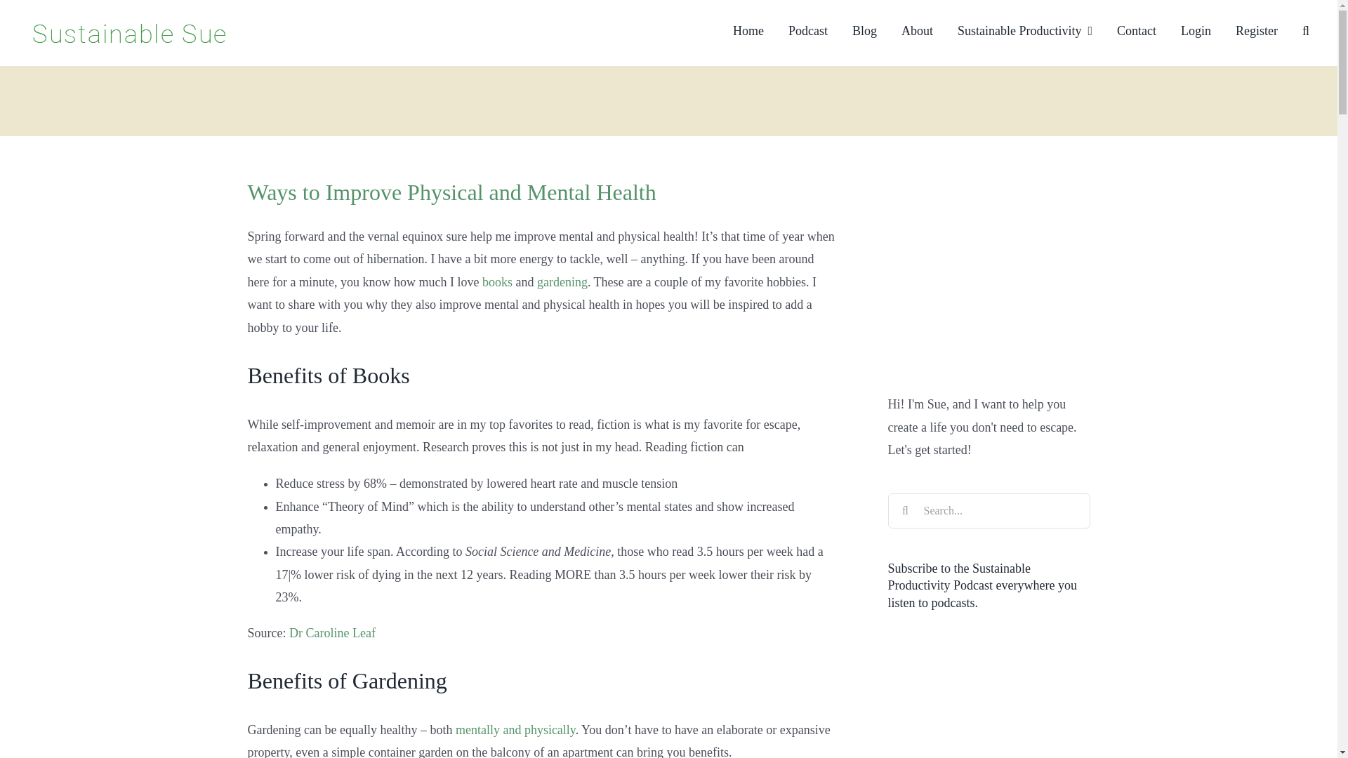 This screenshot has height=758, width=1348. What do you see at coordinates (515, 730) in the screenshot?
I see `mentally and physically` at bounding box center [515, 730].